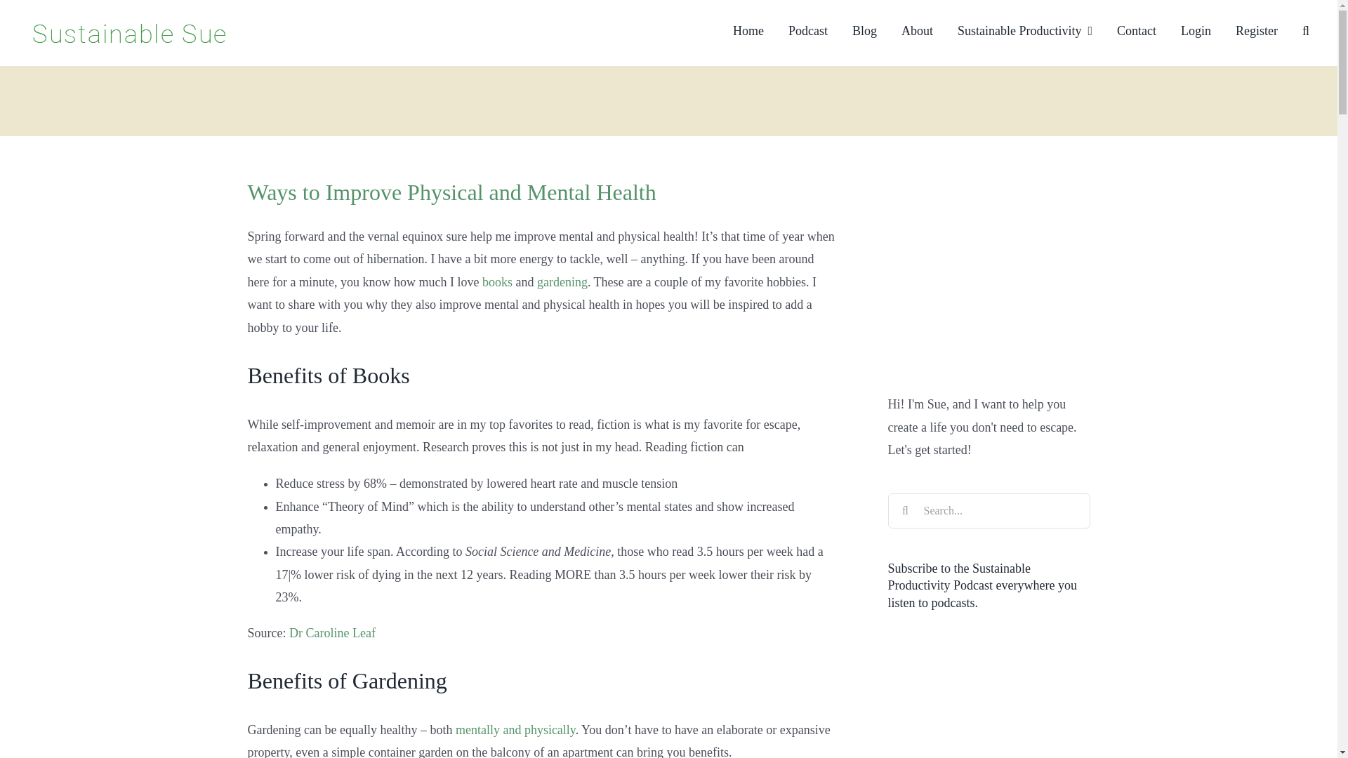 This screenshot has height=758, width=1348. What do you see at coordinates (515, 730) in the screenshot?
I see `mentally and physically` at bounding box center [515, 730].